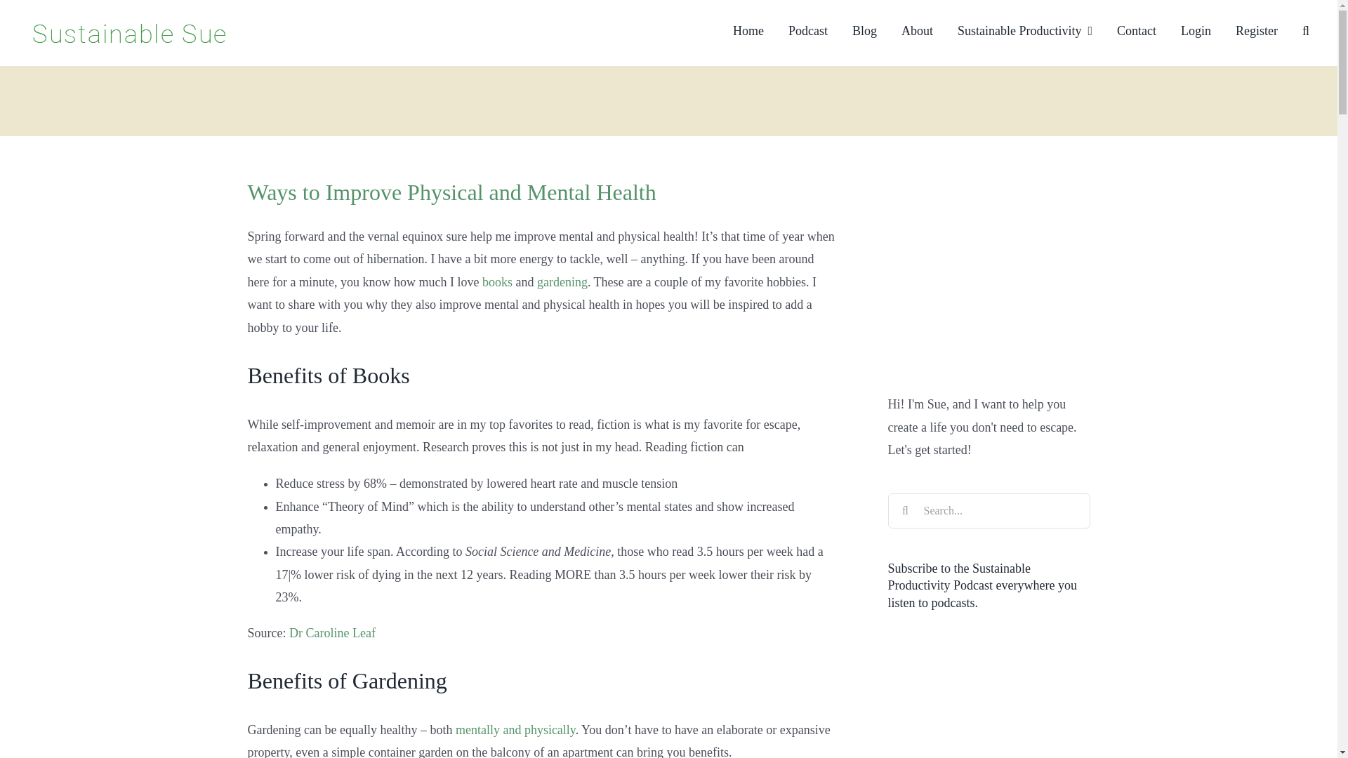 This screenshot has height=758, width=1348. What do you see at coordinates (515, 730) in the screenshot?
I see `mentally and physically` at bounding box center [515, 730].